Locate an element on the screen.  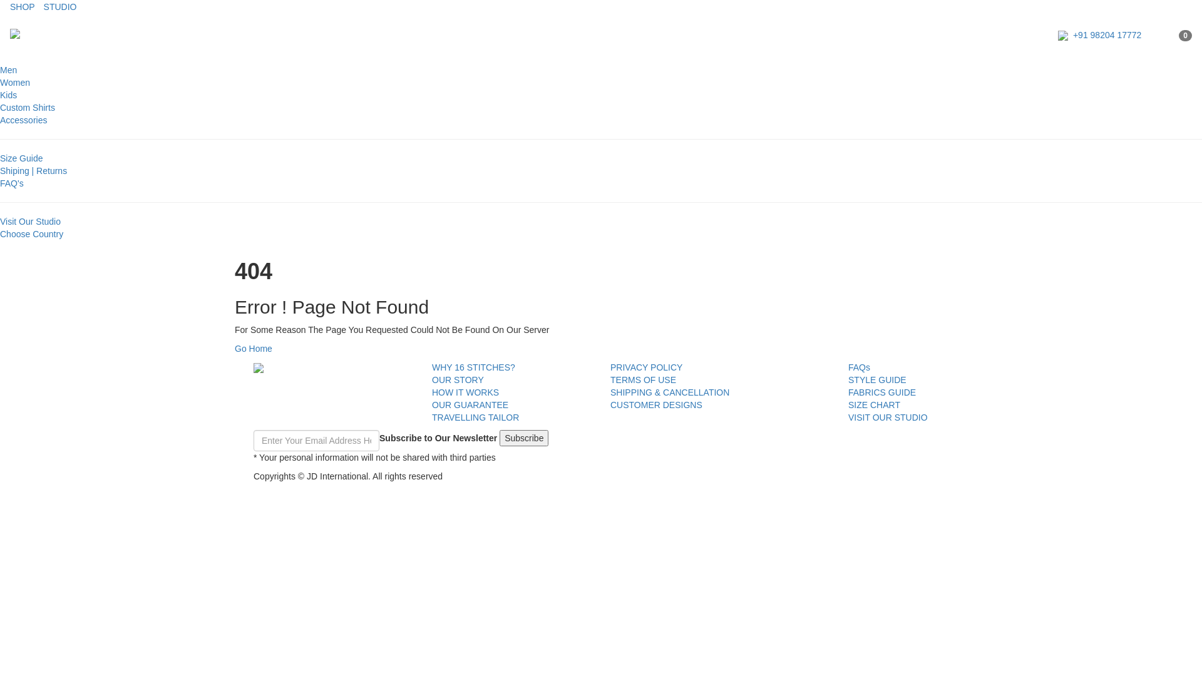
Kids is located at coordinates (9, 95).